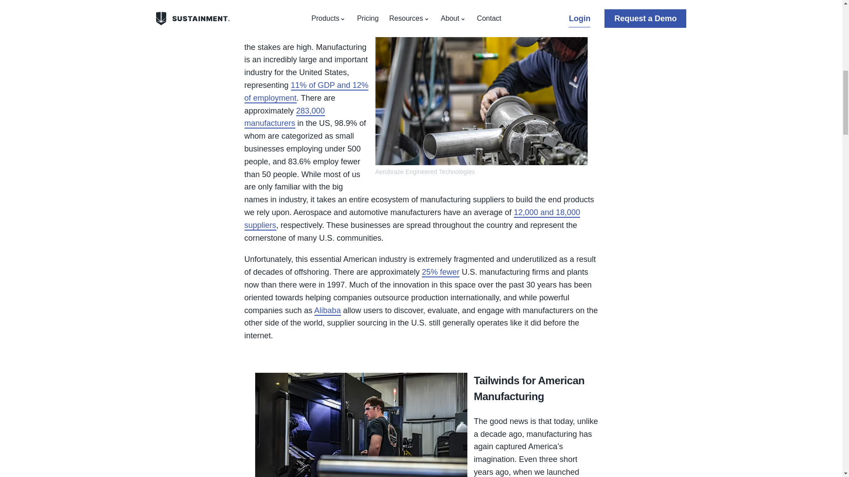  Describe the element at coordinates (327, 311) in the screenshot. I see `Alibaba` at that location.